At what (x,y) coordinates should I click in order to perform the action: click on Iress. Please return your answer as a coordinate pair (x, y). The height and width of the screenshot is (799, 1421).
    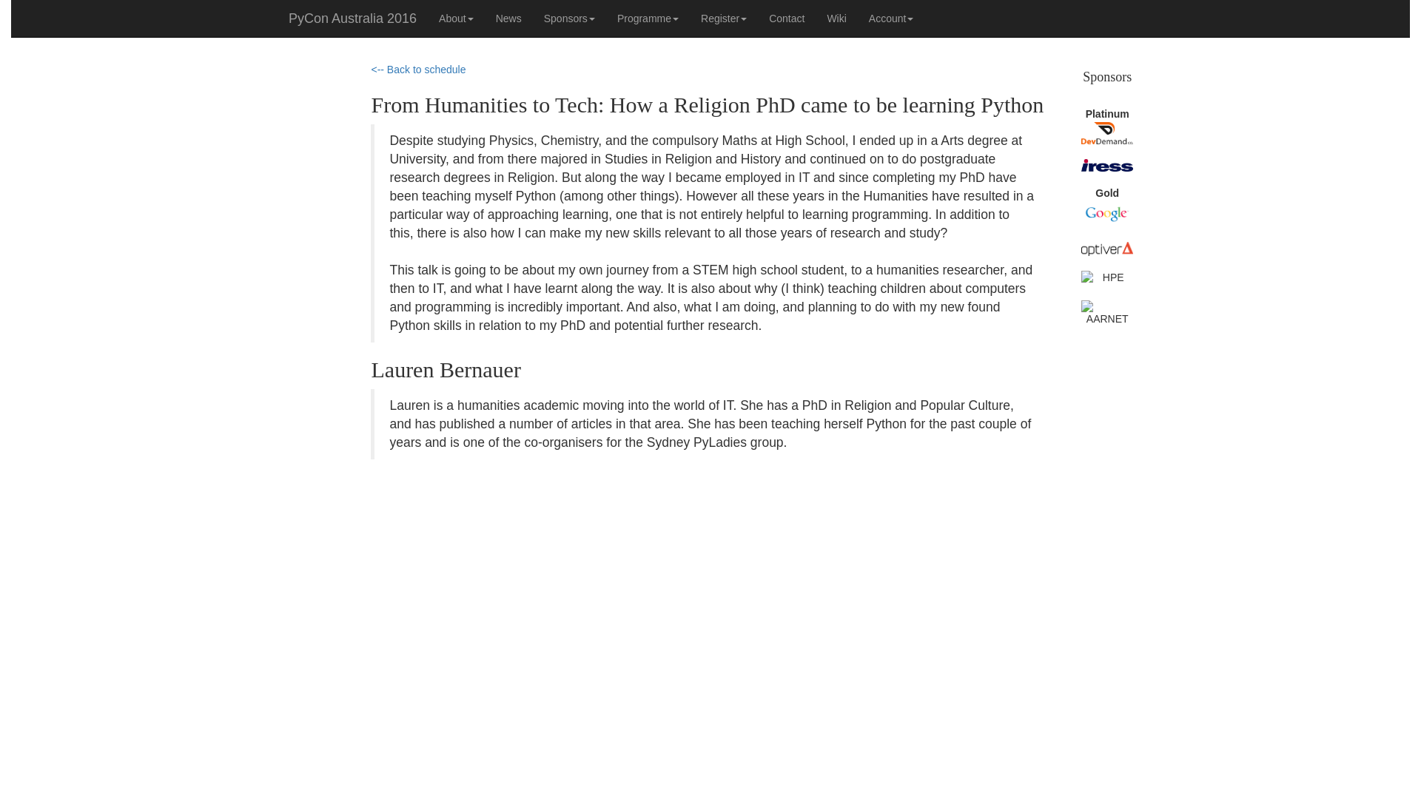
    Looking at the image, I should click on (1107, 165).